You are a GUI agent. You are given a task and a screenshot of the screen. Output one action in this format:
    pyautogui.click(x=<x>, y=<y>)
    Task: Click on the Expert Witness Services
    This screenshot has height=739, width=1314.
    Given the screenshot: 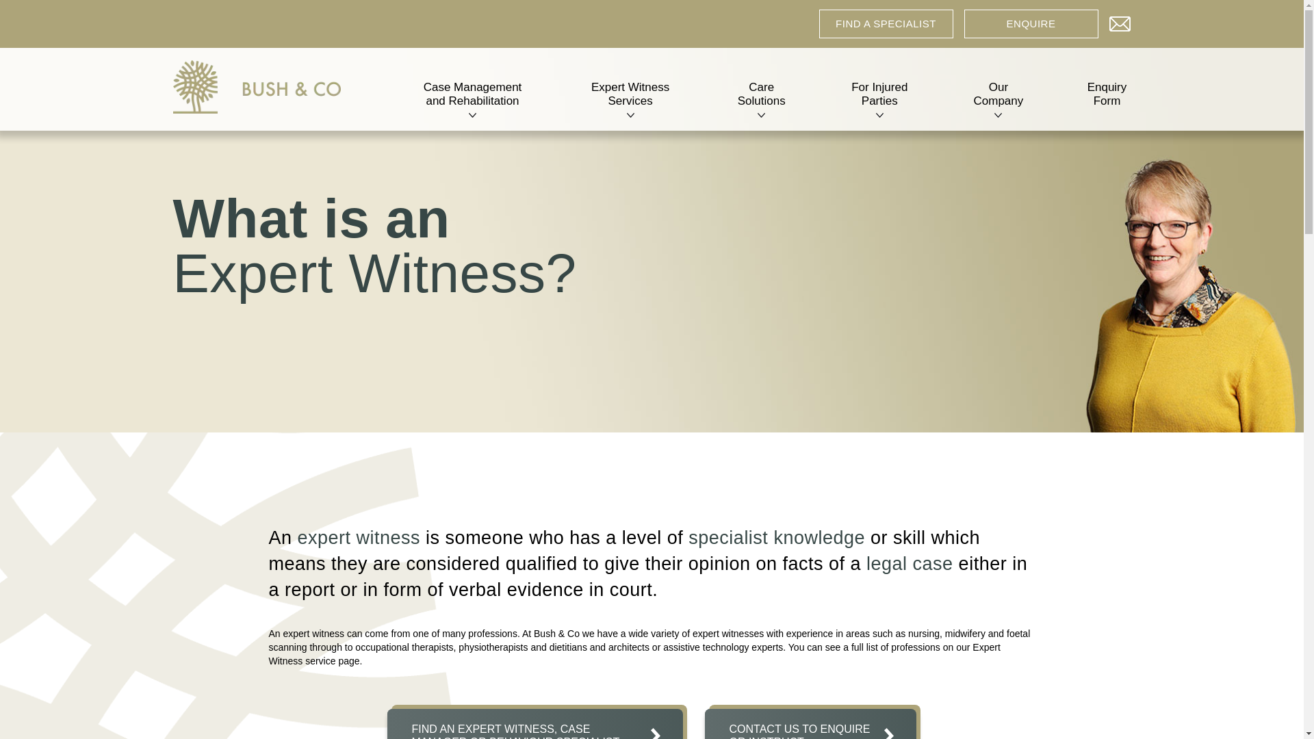 What is the action you would take?
    pyautogui.click(x=630, y=97)
    